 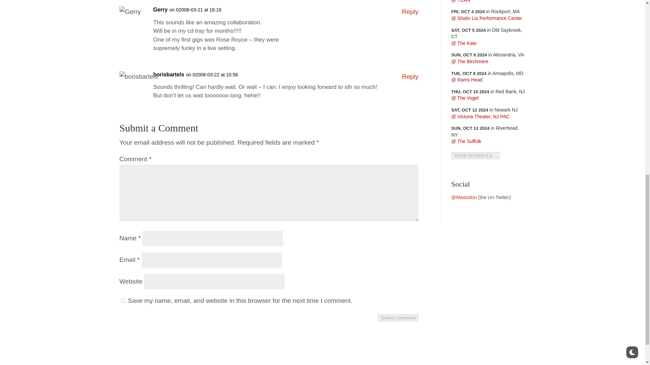 I want to click on Reply, so click(x=410, y=76).